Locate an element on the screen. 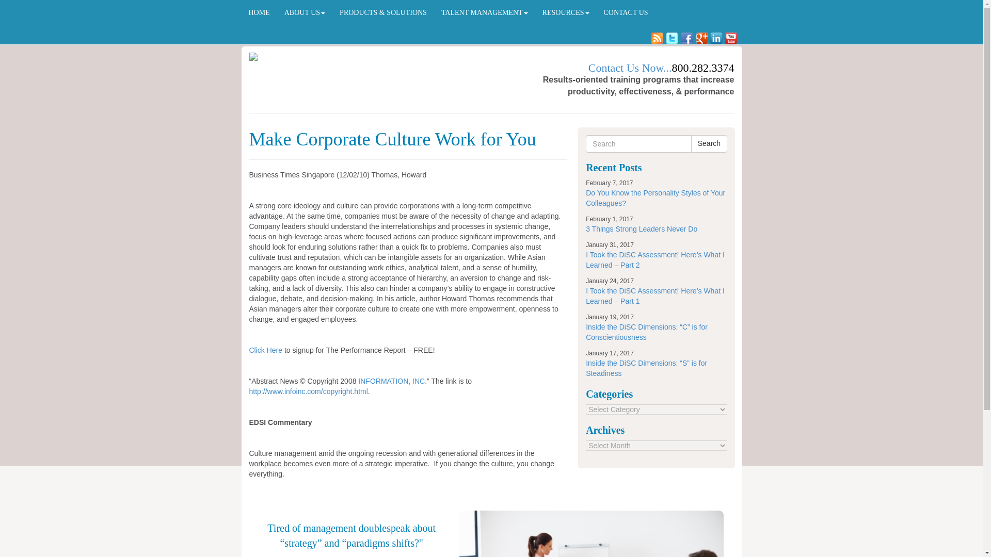 The image size is (991, 557). CONTACT US is located at coordinates (626, 12).